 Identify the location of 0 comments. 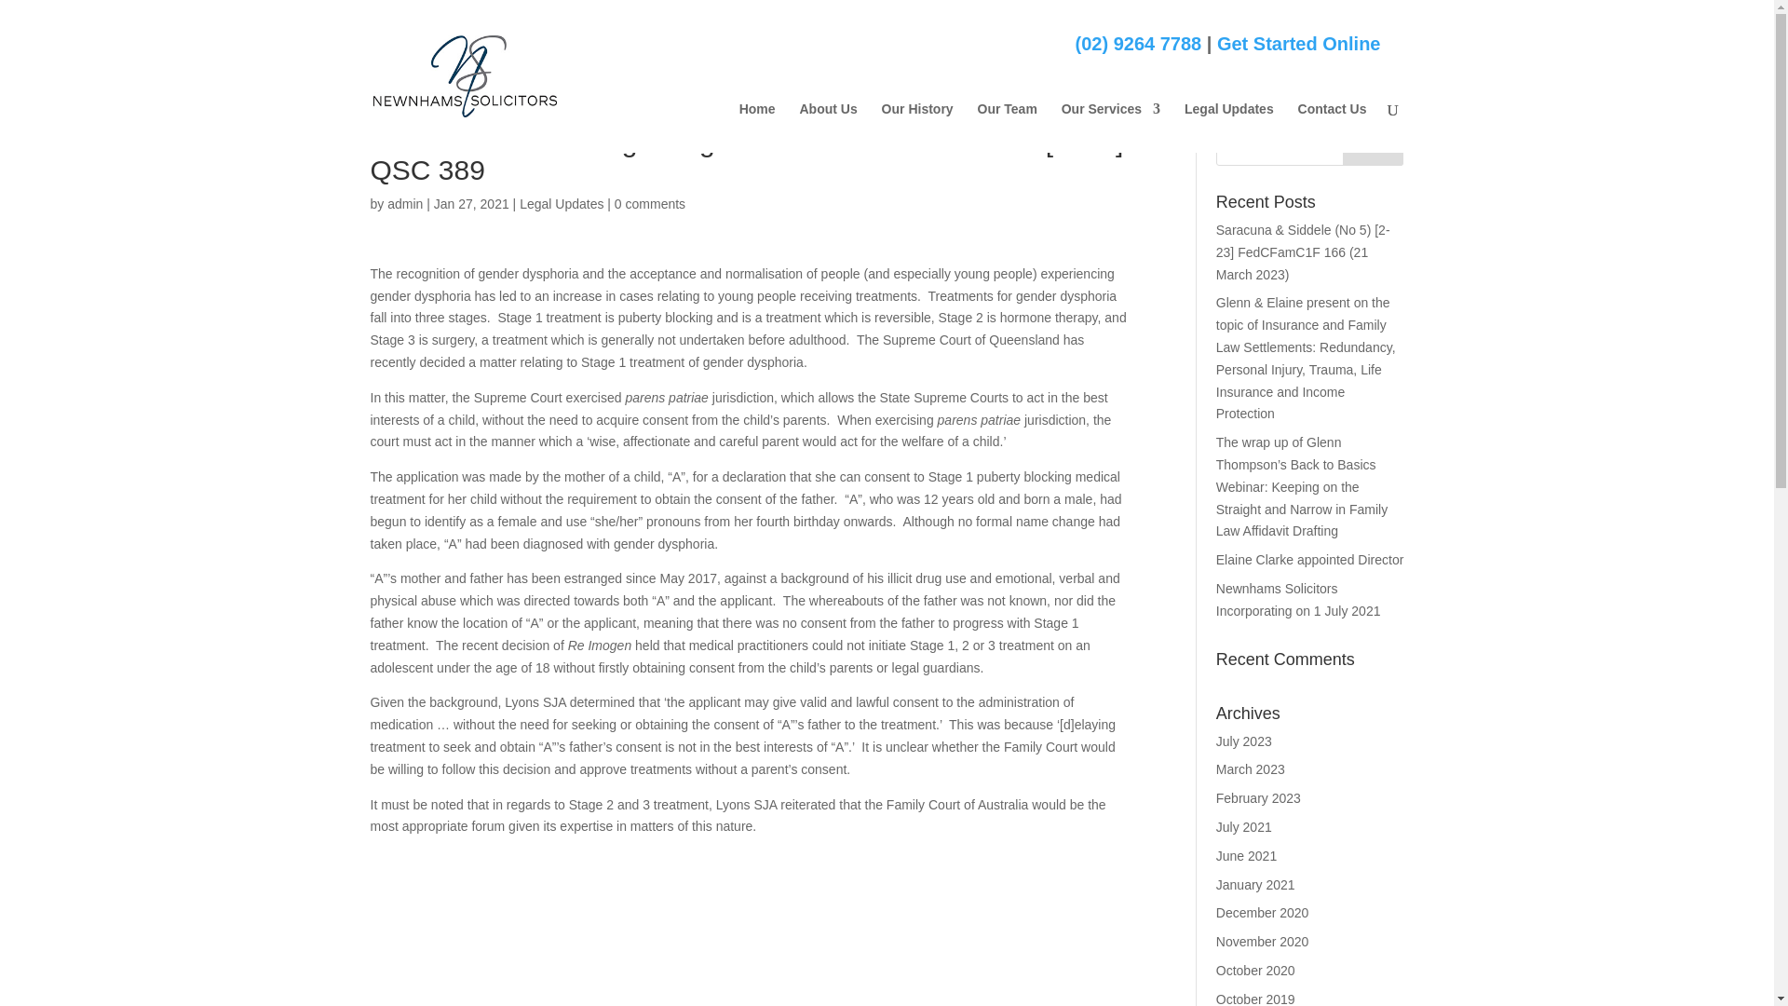
(650, 203).